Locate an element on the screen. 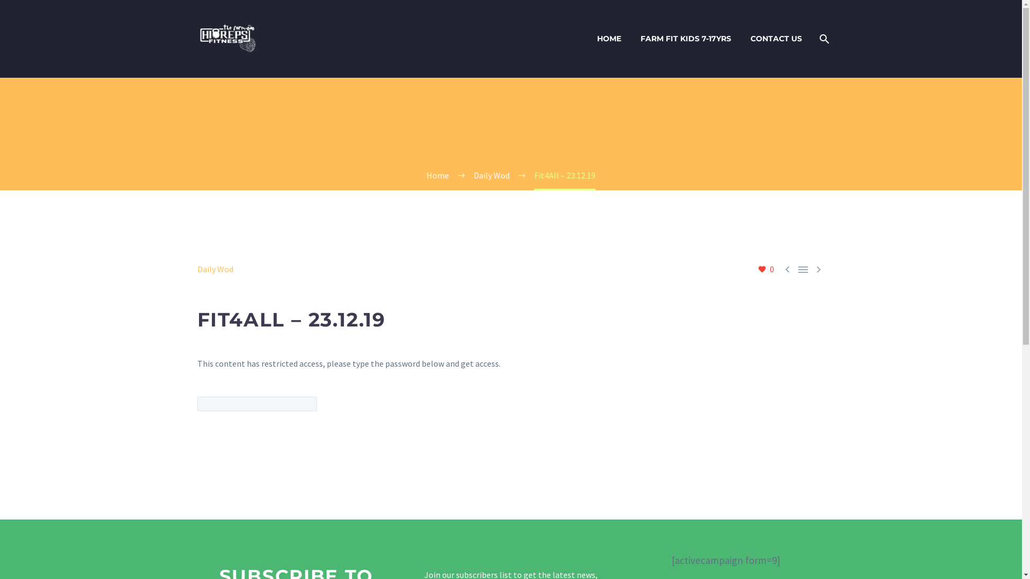 The width and height of the screenshot is (1030, 579). Daily Wod is located at coordinates (491, 175).